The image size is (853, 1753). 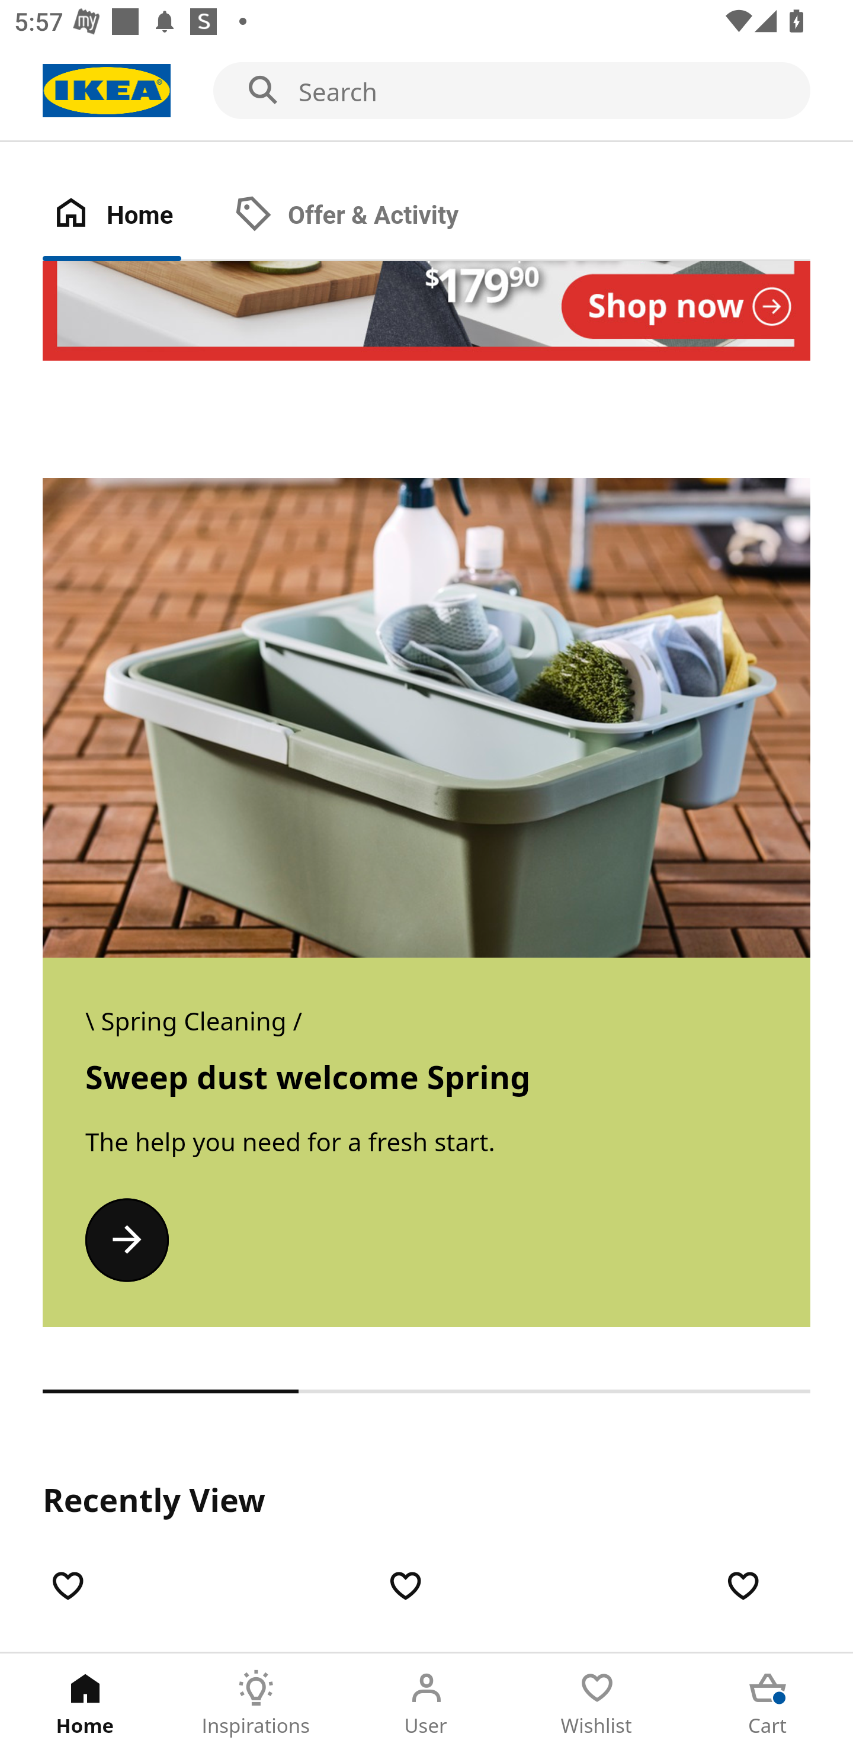 I want to click on Home
Tab 1 of 2, so click(x=133, y=216).